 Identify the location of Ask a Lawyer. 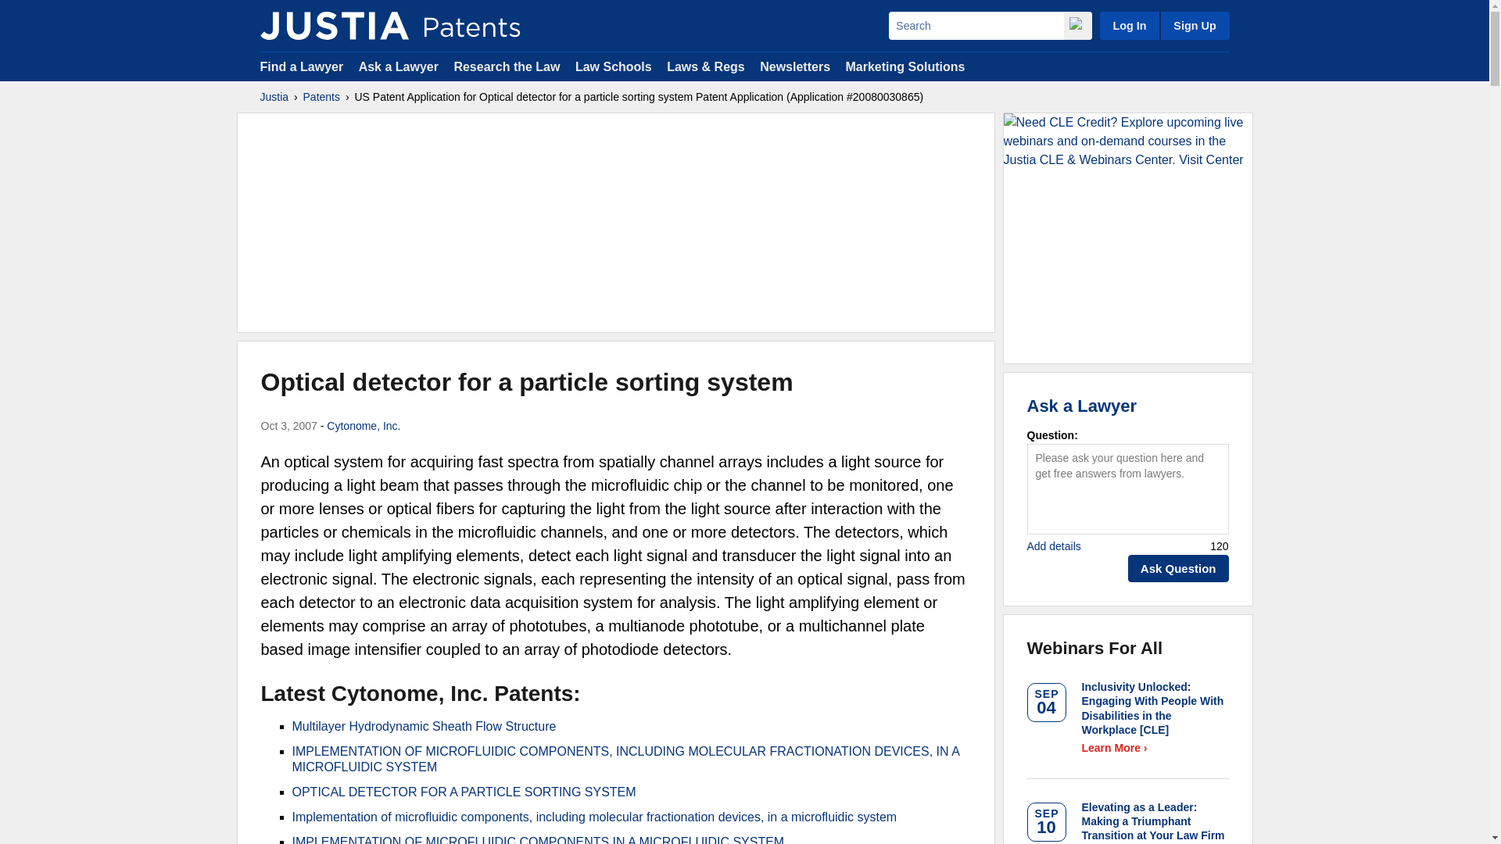
(398, 66).